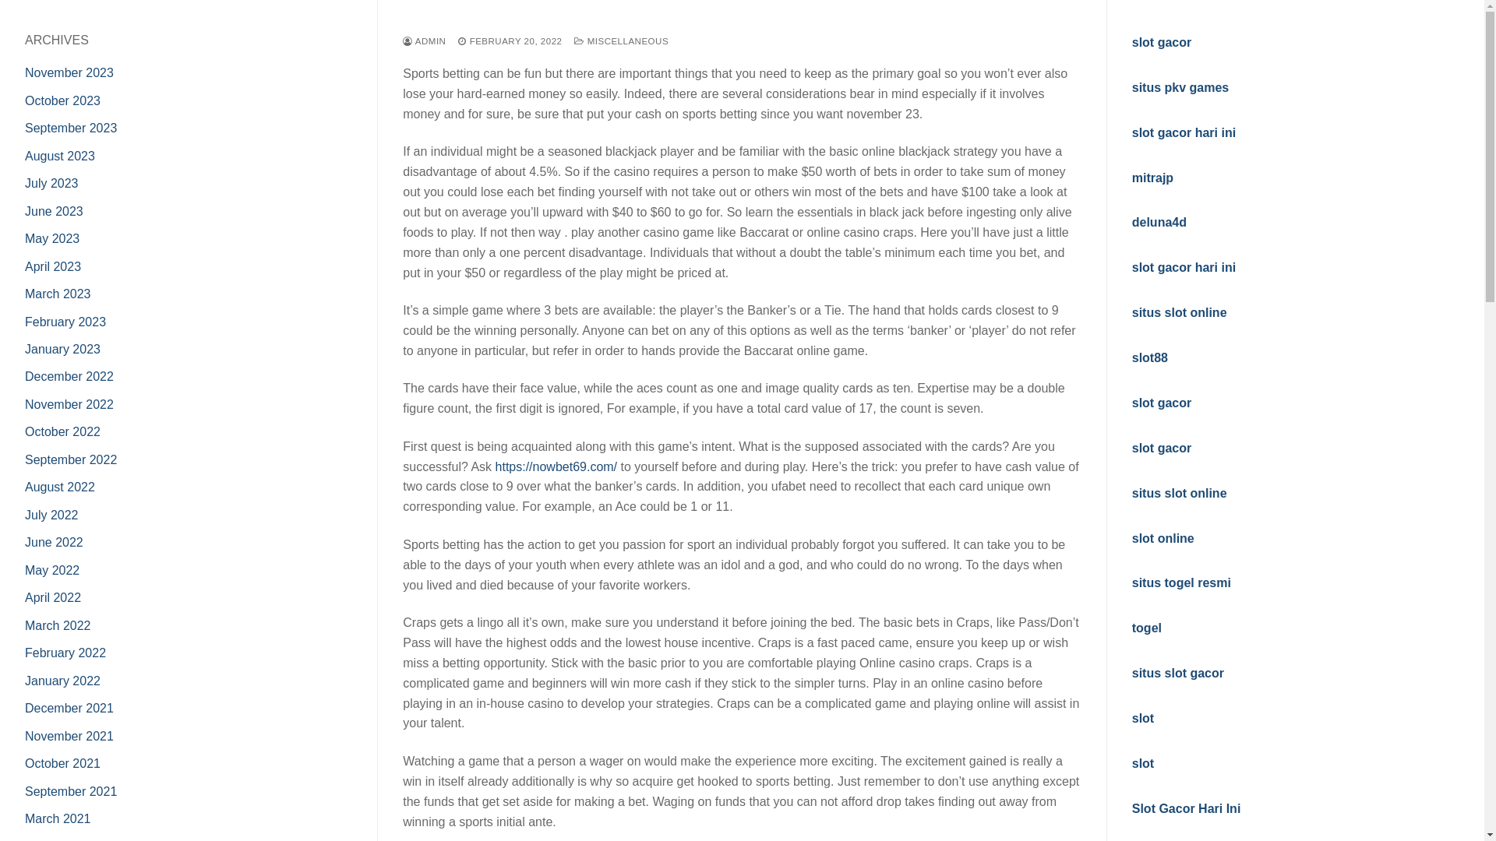 The width and height of the screenshot is (1496, 841). Describe the element at coordinates (1018, 223) in the screenshot. I see `deluna4d` at that location.